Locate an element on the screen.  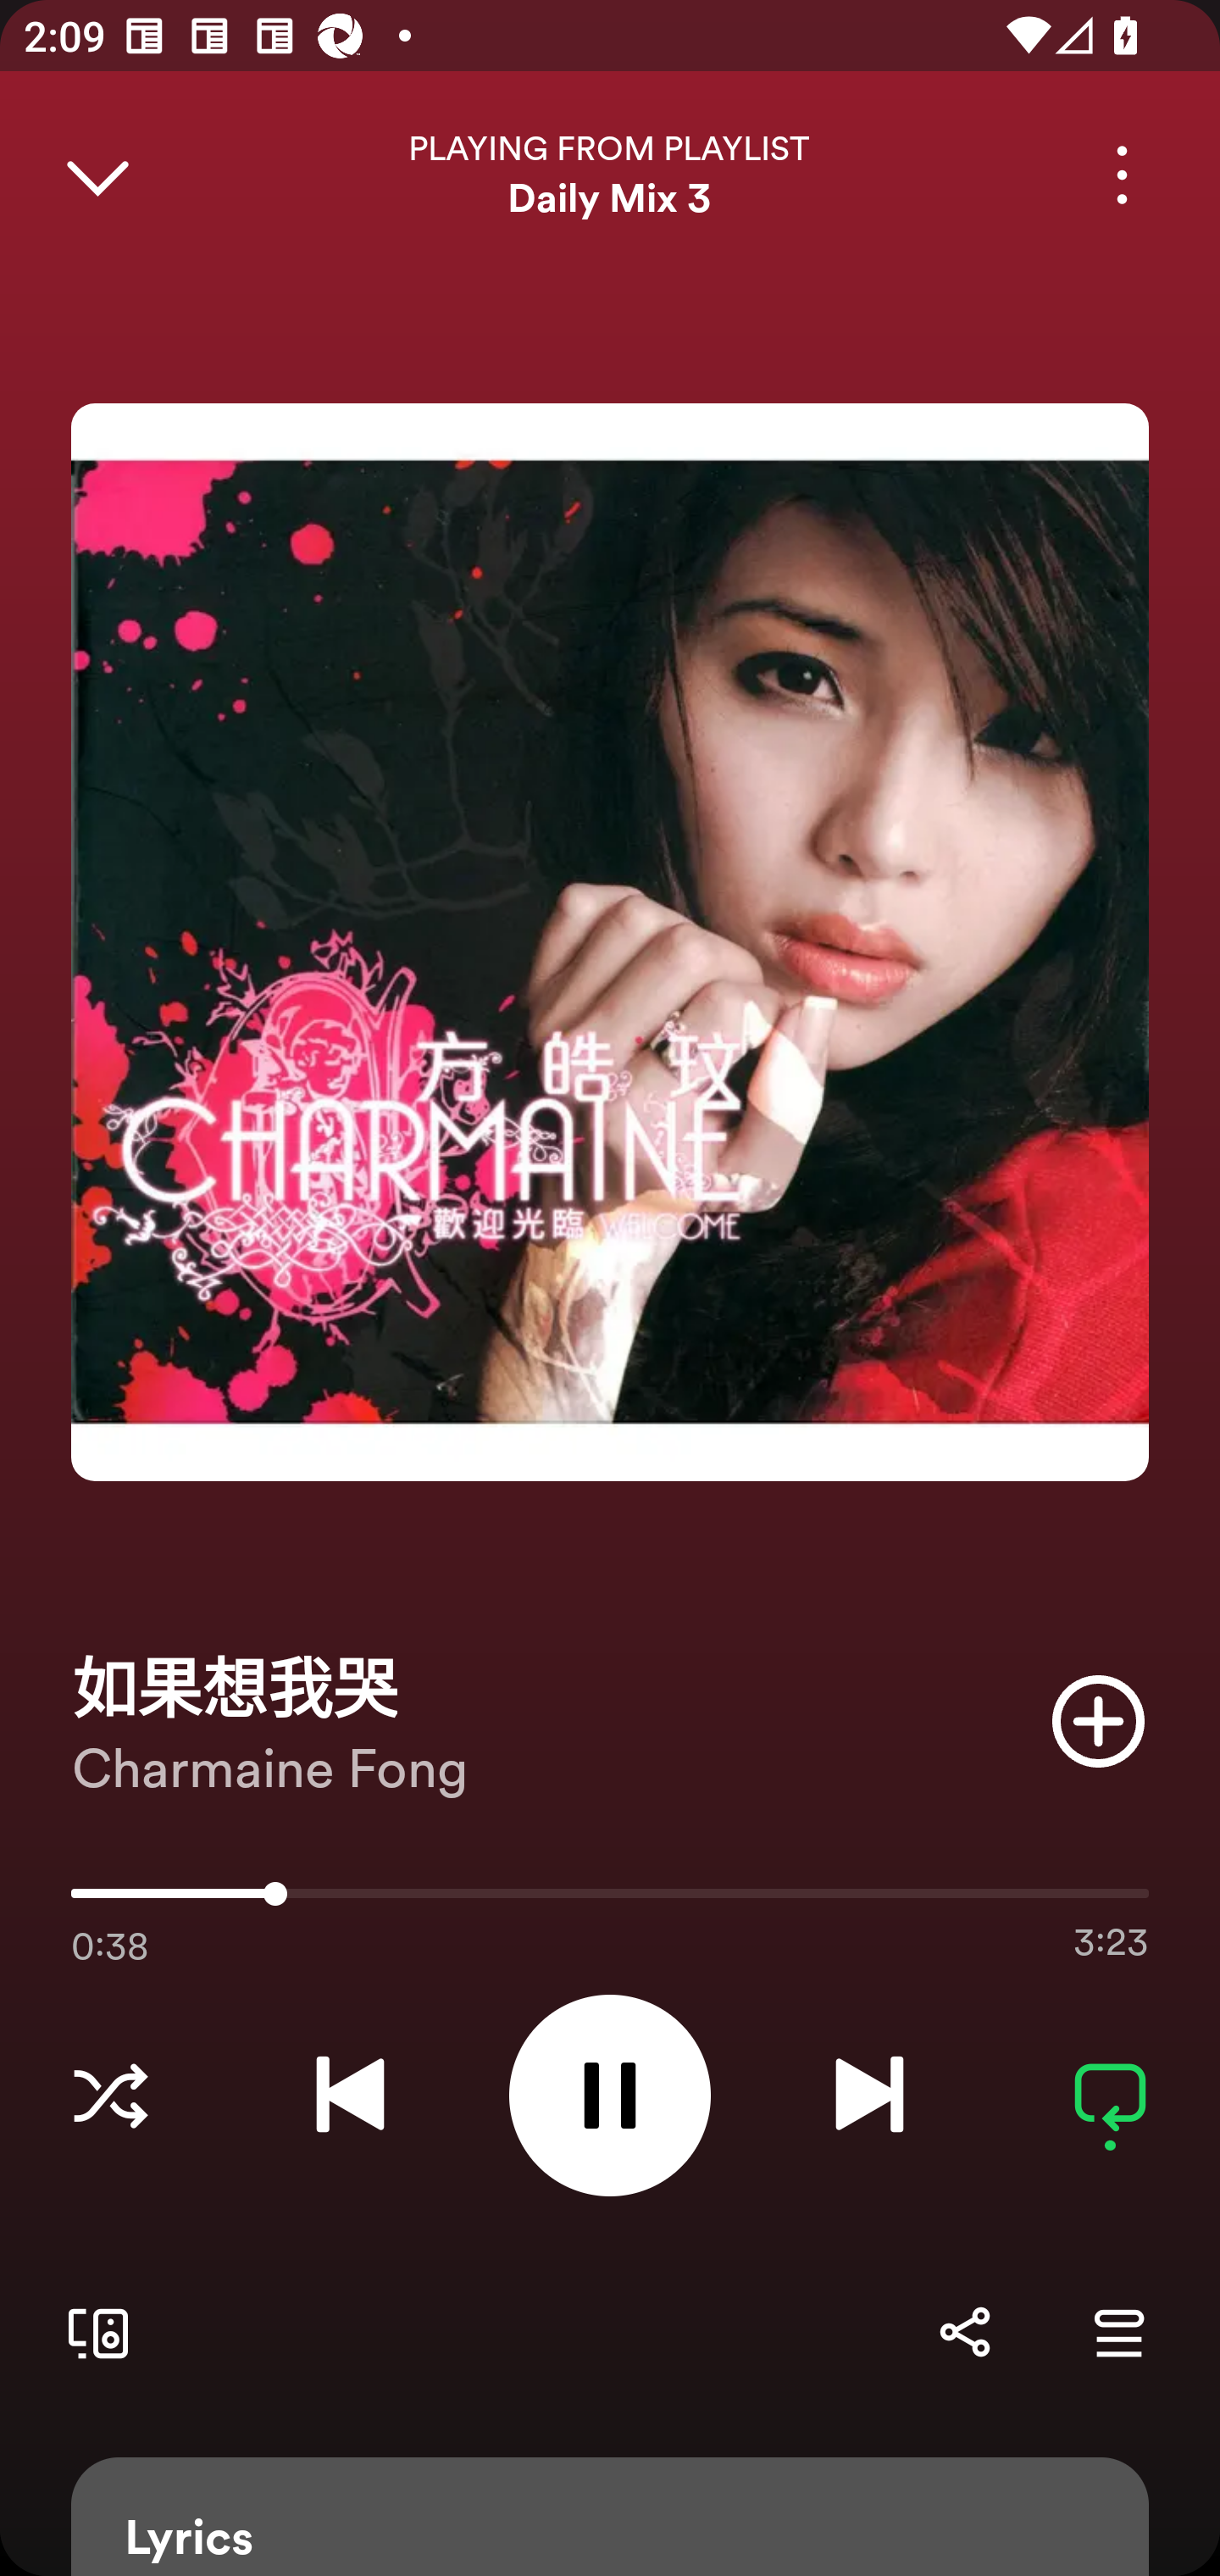
Go to Queue is located at coordinates (1118, 2332).